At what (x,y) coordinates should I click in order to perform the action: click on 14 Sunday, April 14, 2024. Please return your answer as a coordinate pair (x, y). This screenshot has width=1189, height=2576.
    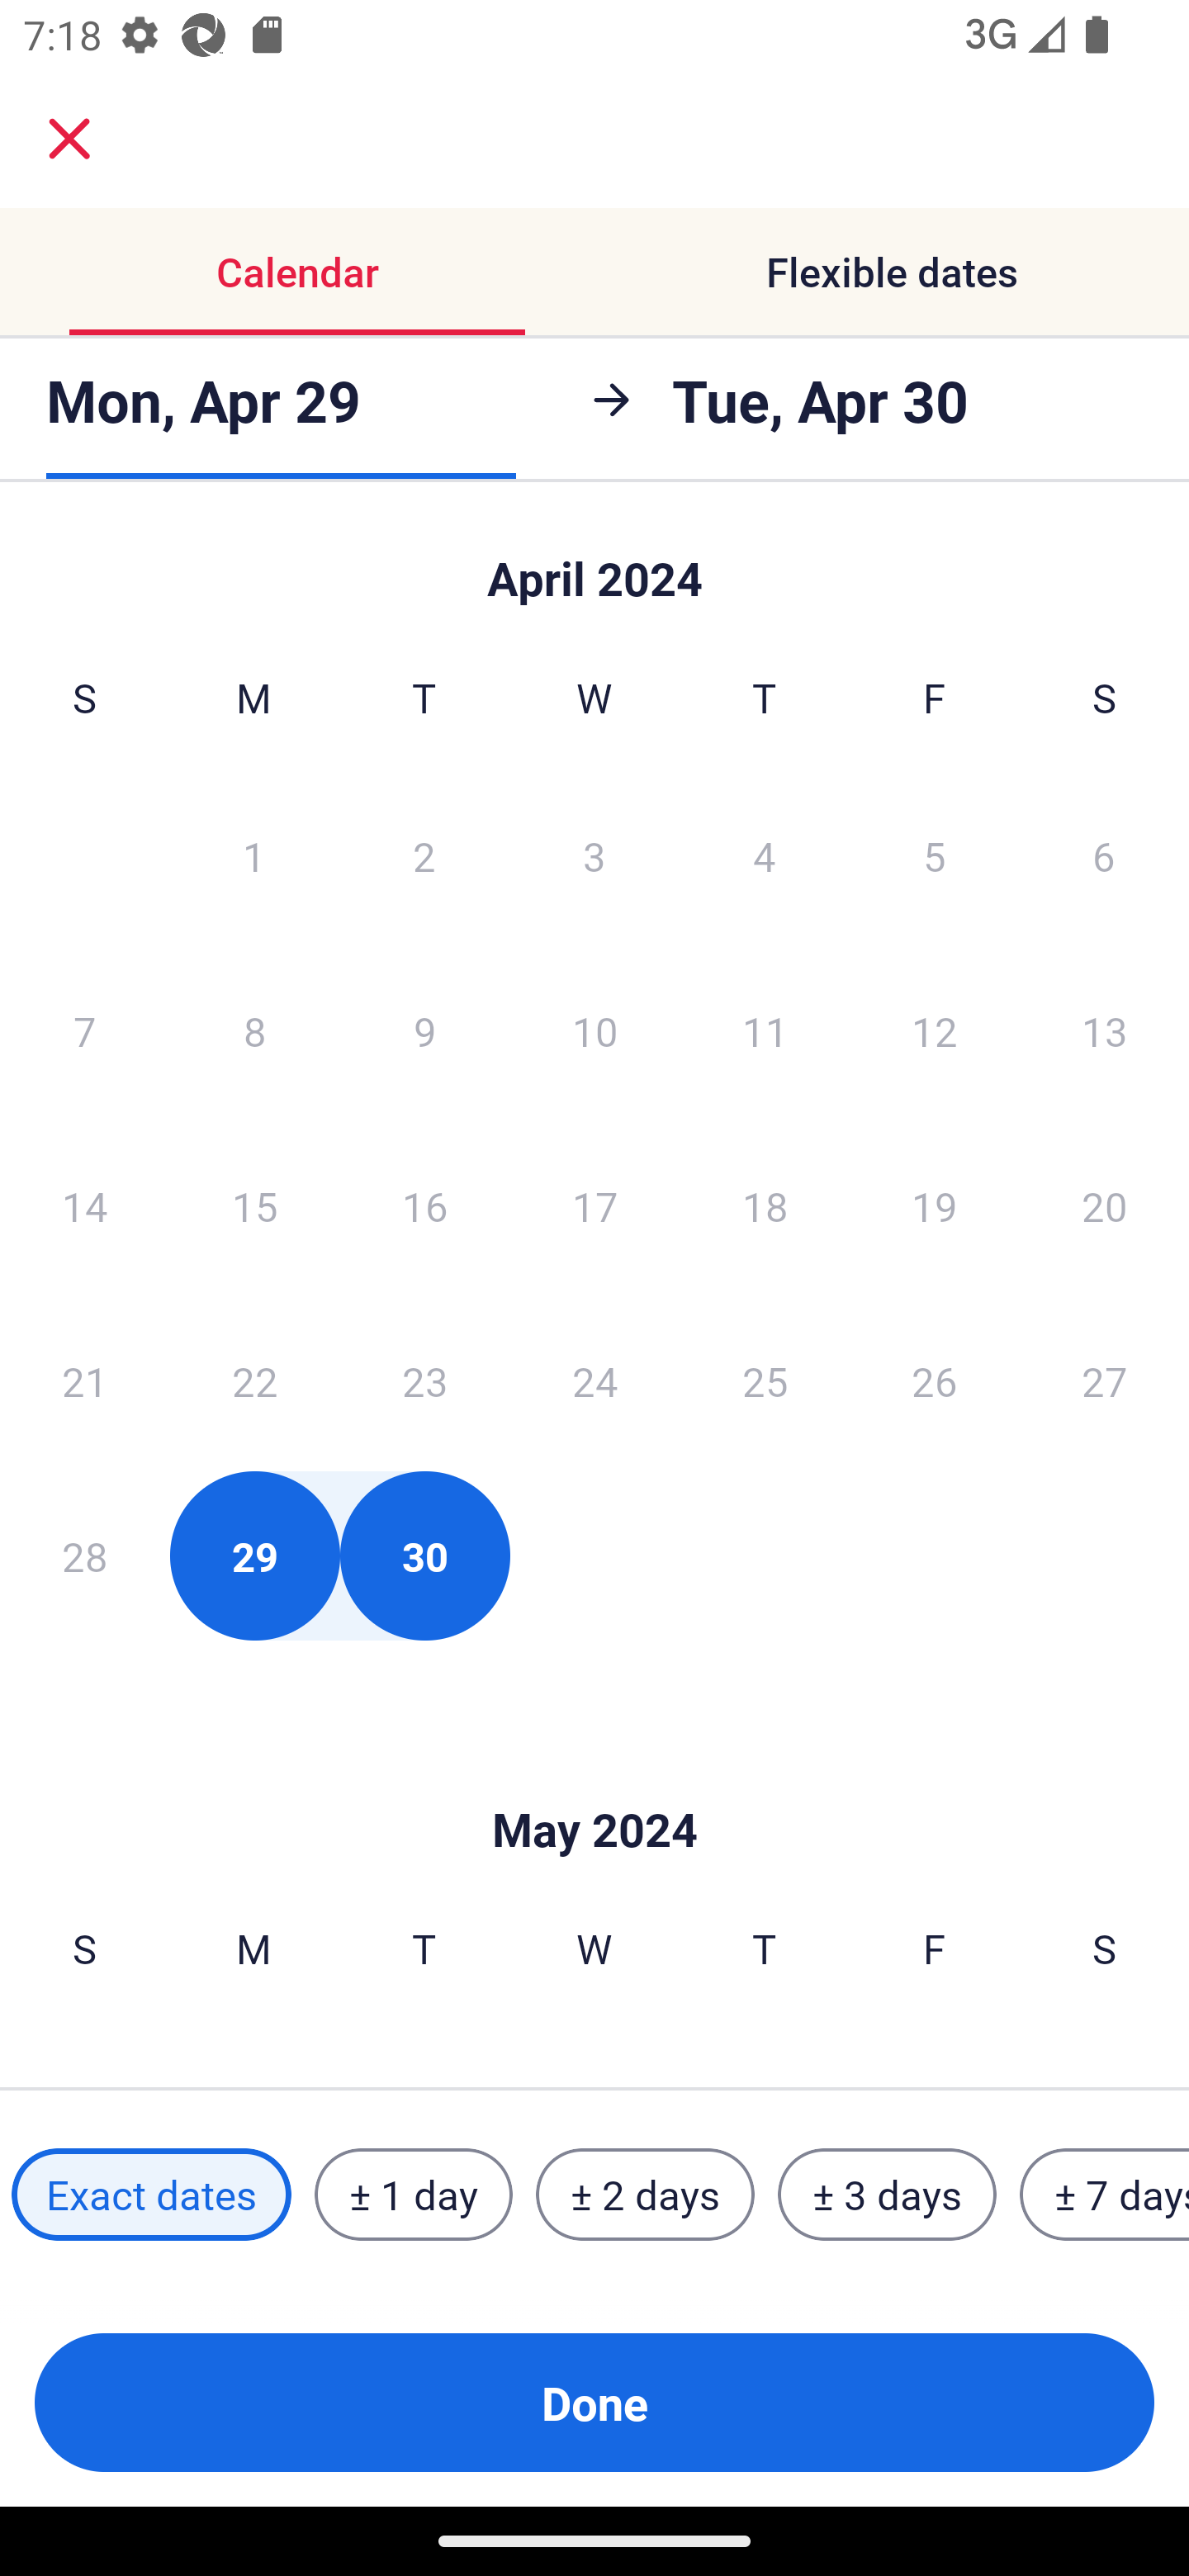
    Looking at the image, I should click on (84, 1205).